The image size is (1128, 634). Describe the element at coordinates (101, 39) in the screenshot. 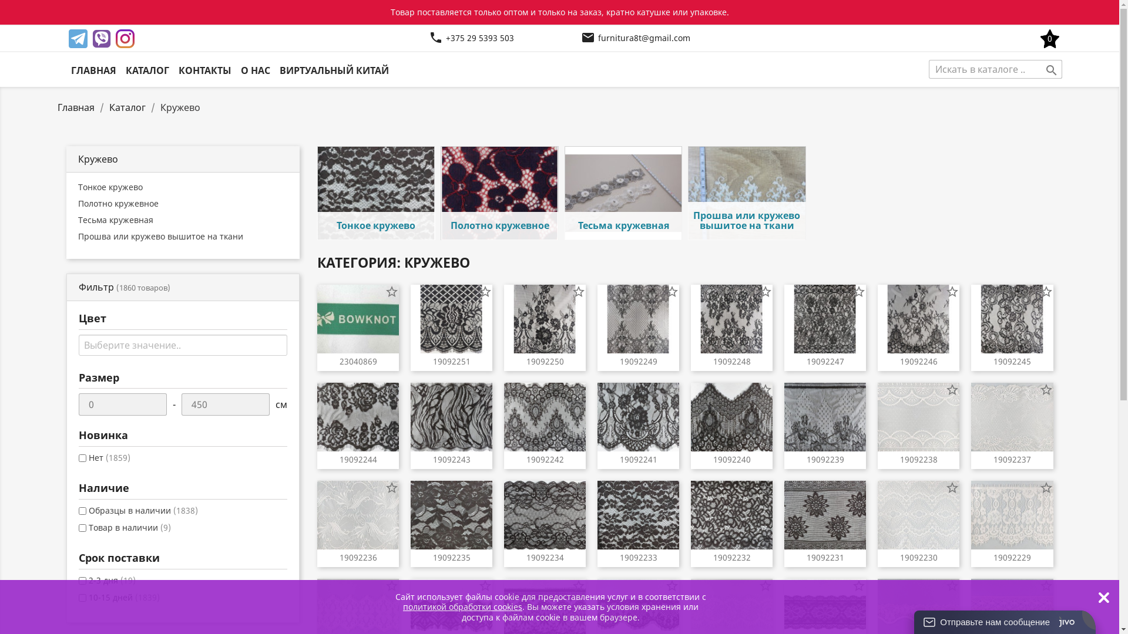

I see `Viber` at that location.